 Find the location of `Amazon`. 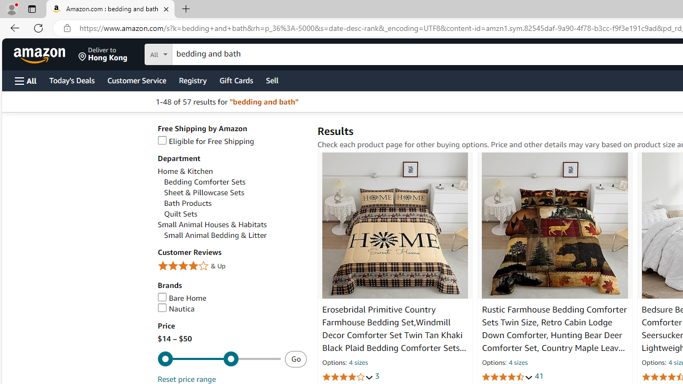

Amazon is located at coordinates (41, 54).